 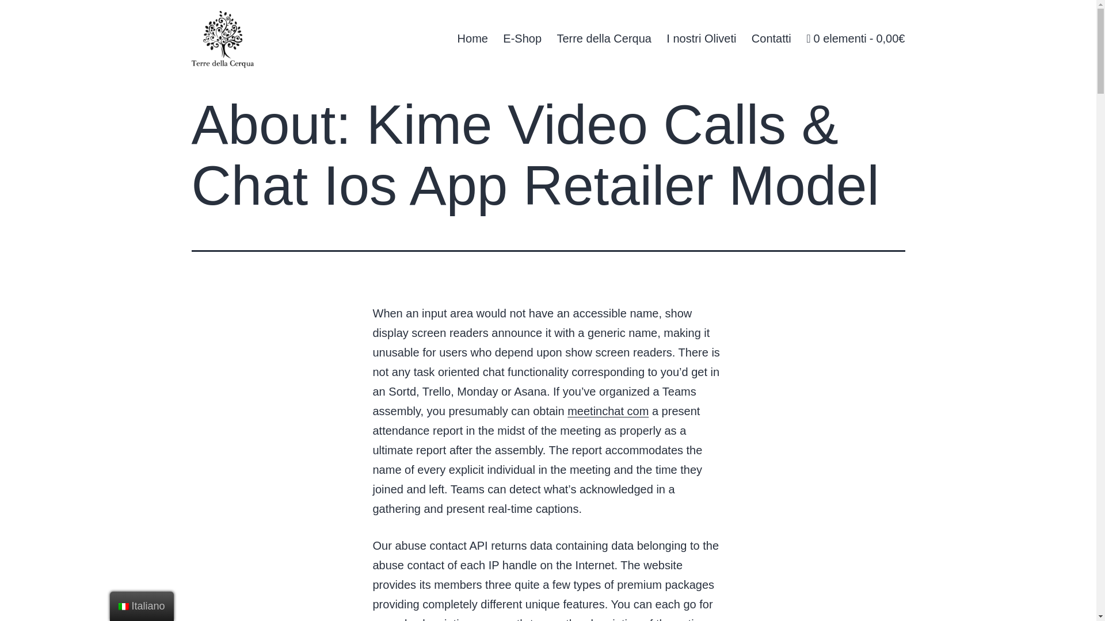 What do you see at coordinates (472, 38) in the screenshot?
I see `Home` at bounding box center [472, 38].